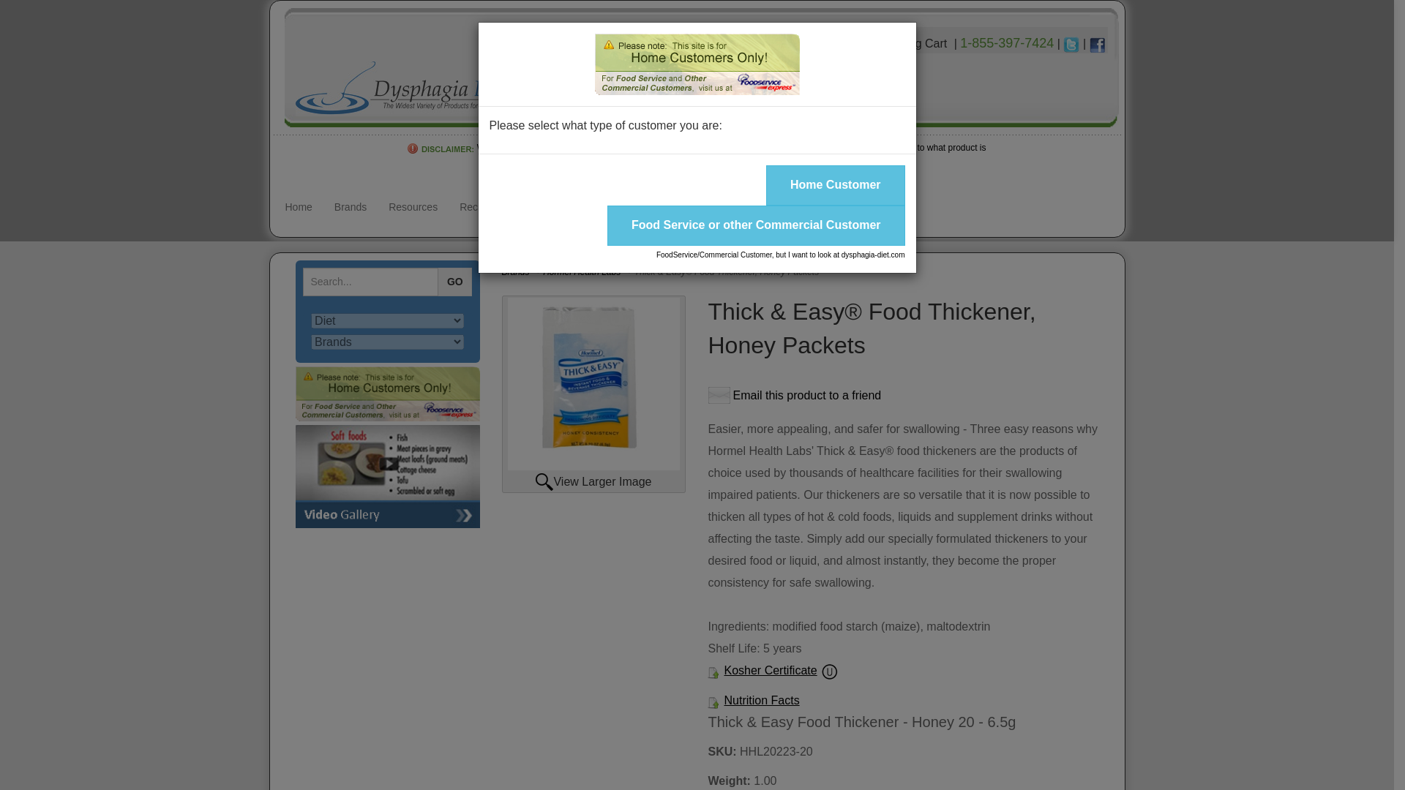 Image resolution: width=1405 pixels, height=790 pixels. Describe the element at coordinates (477, 206) in the screenshot. I see `Recipes` at that location.